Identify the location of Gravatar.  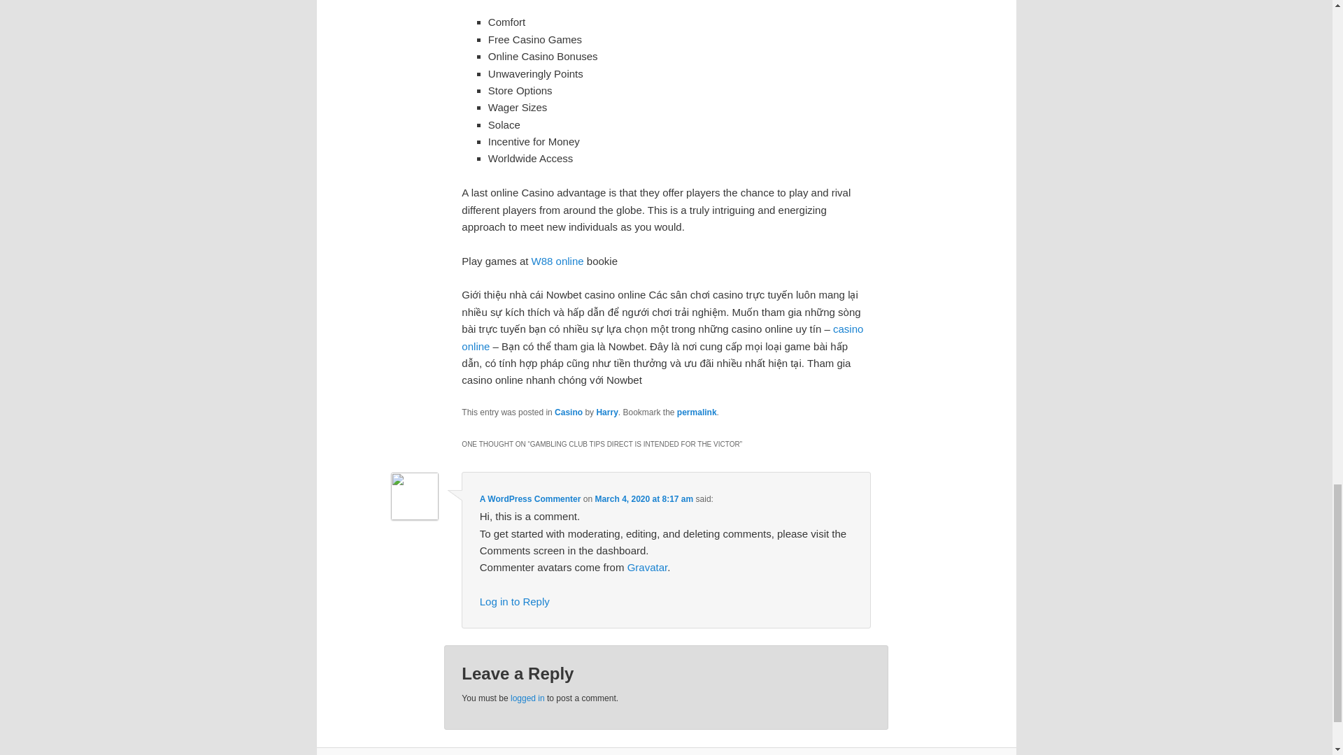
(647, 567).